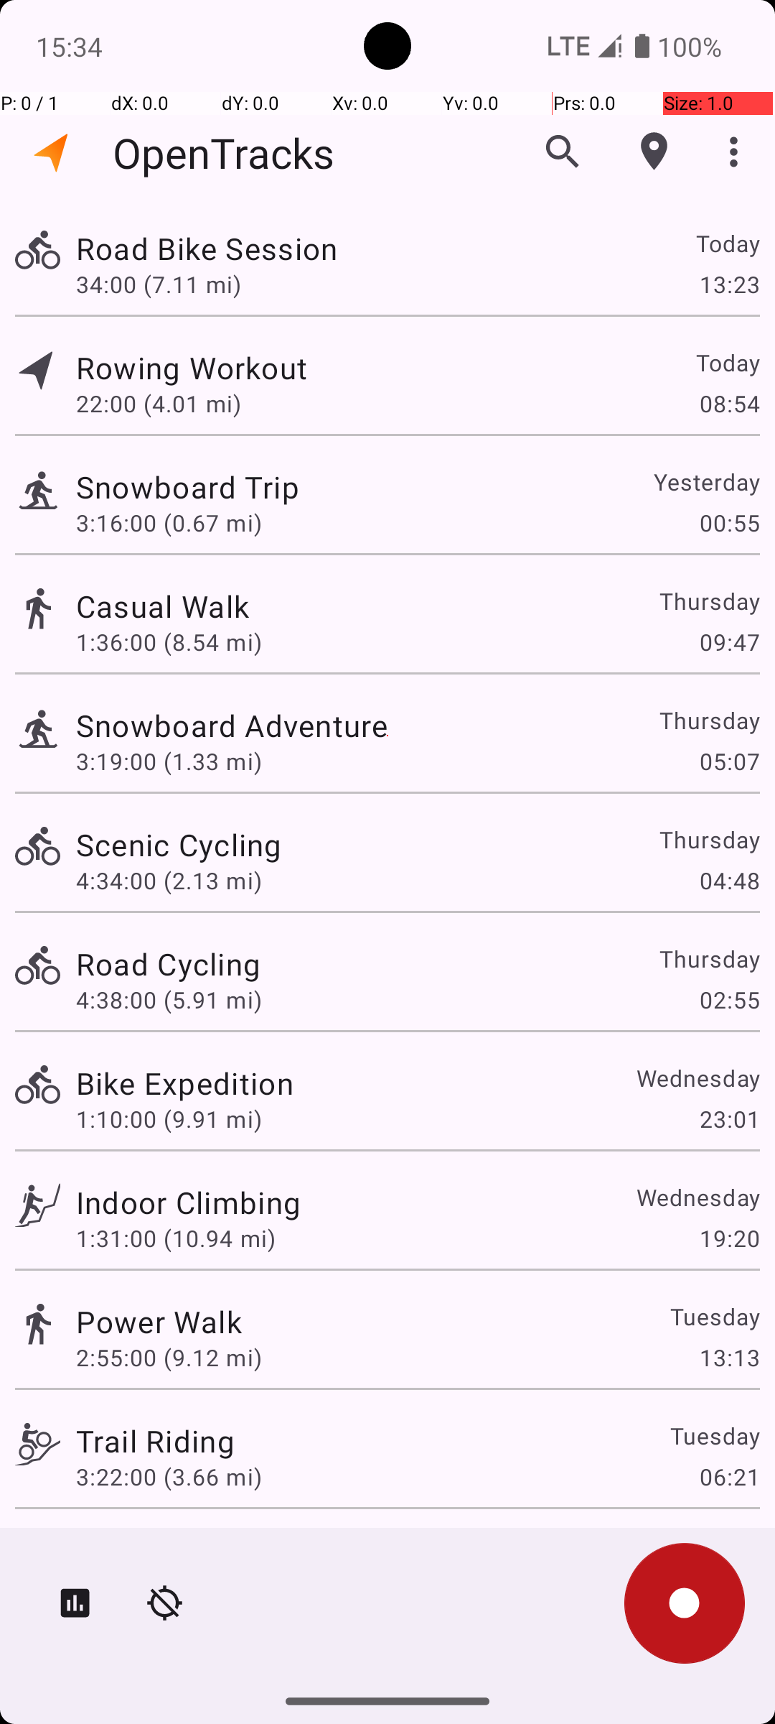 The image size is (775, 1724). I want to click on 00:55, so click(729, 523).